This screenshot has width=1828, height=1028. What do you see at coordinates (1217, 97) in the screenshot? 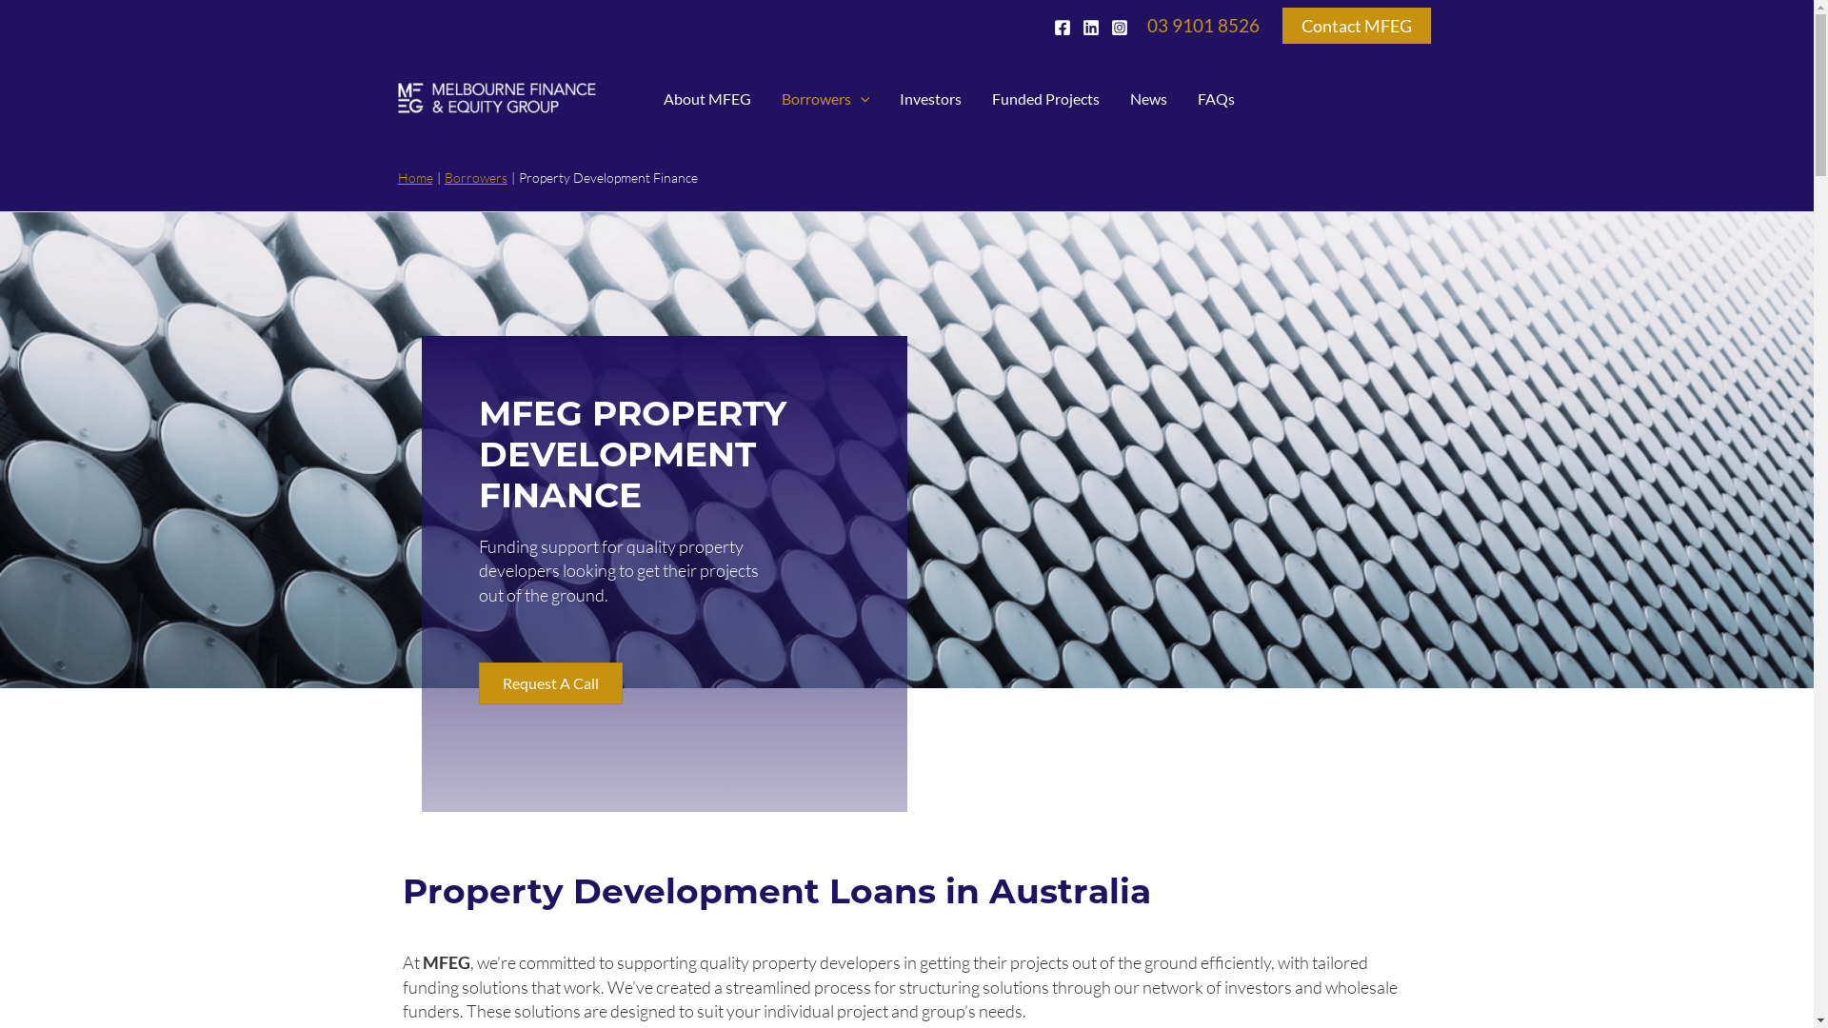
I see `FAQs` at bounding box center [1217, 97].